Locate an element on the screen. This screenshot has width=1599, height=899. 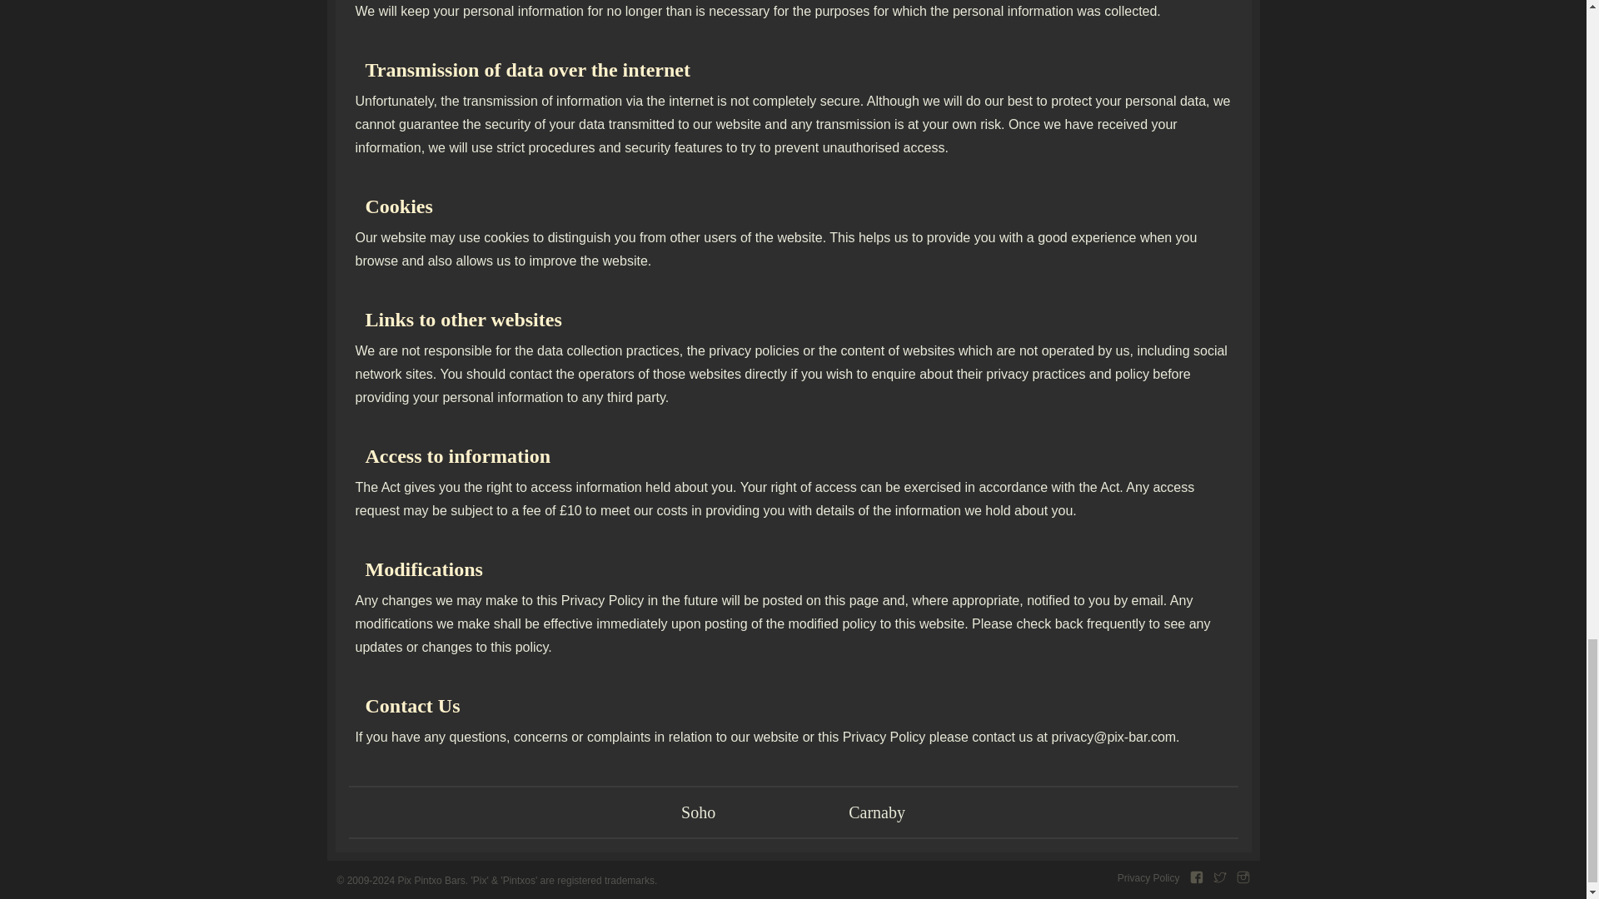
Privacy Policy is located at coordinates (1148, 877).